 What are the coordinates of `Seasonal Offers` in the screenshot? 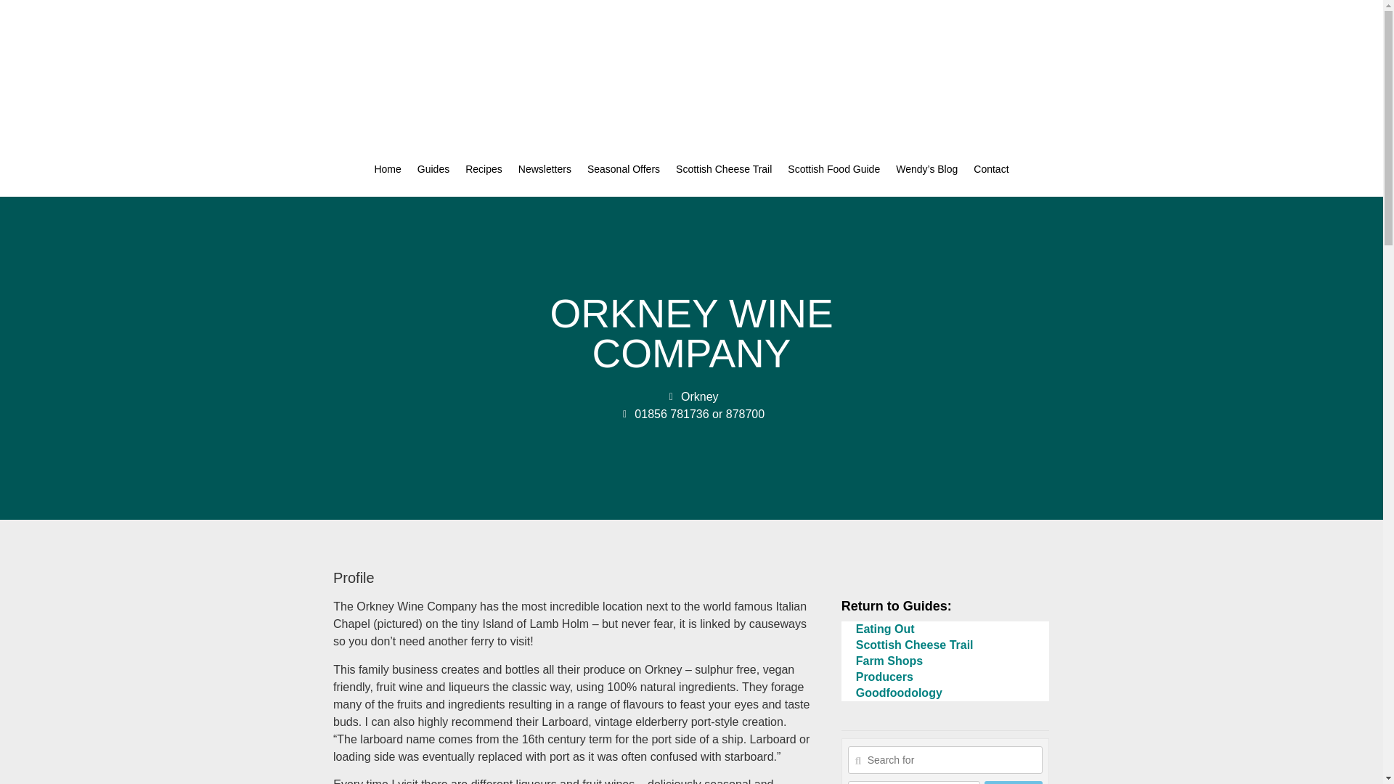 It's located at (623, 169).